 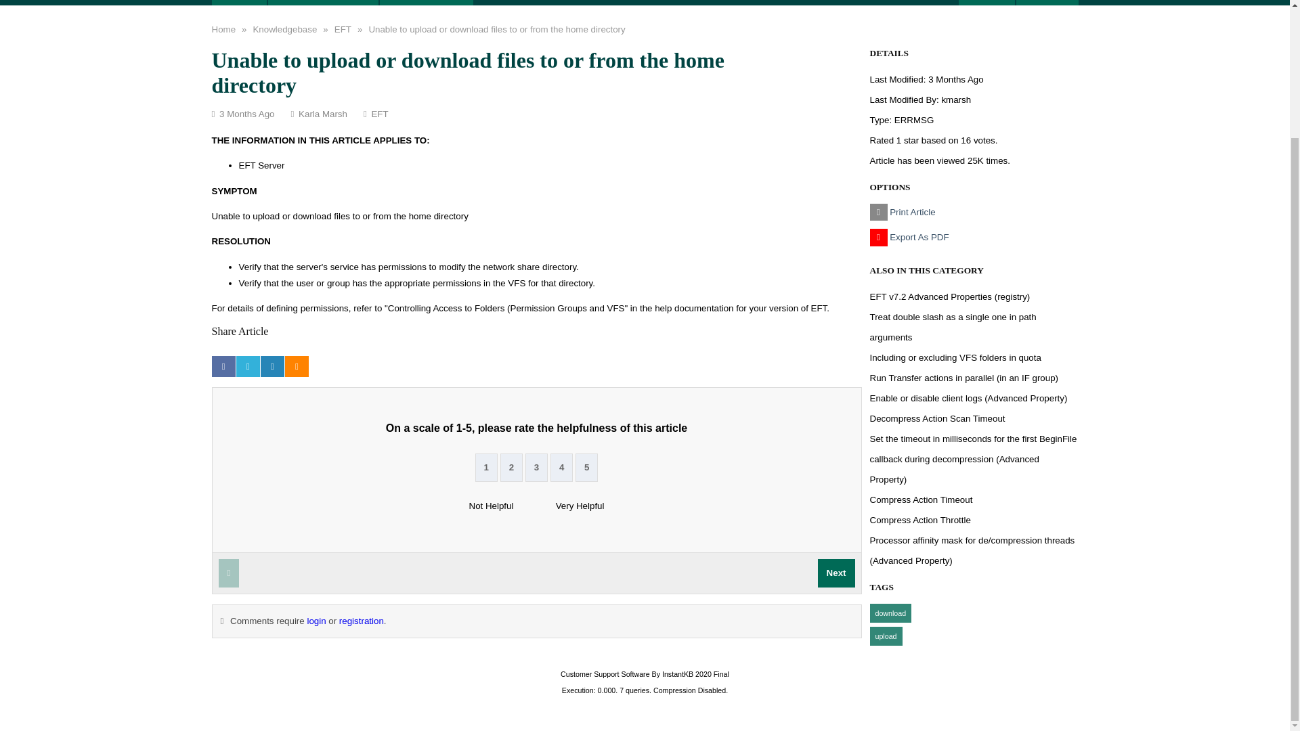 I want to click on Share On Facebook, so click(x=223, y=366).